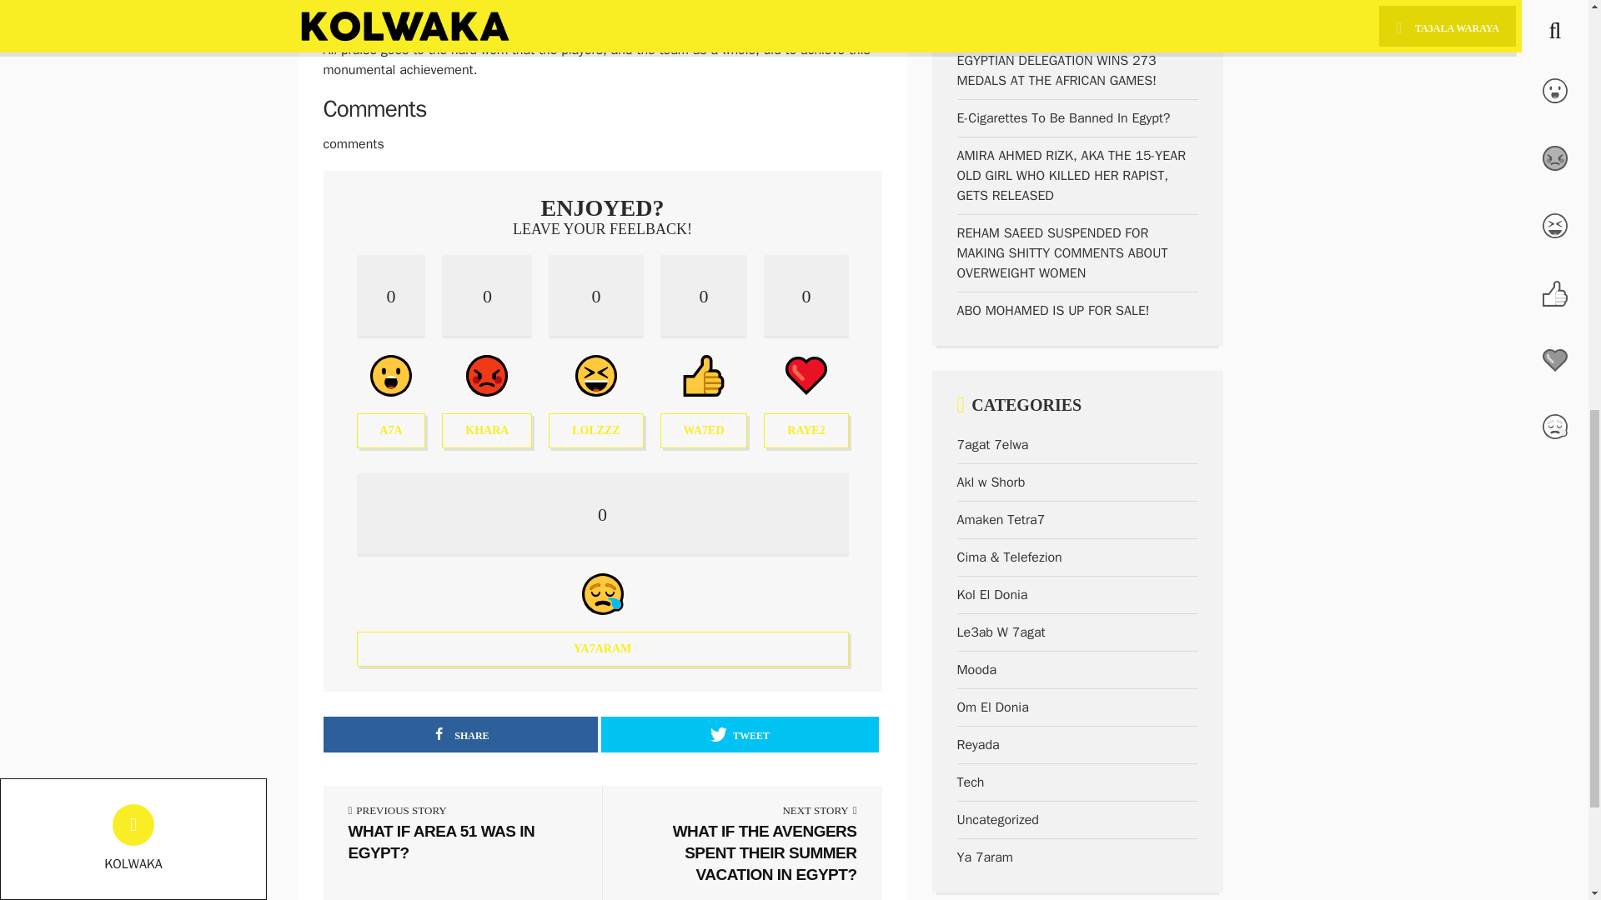 The width and height of the screenshot is (1601, 900). Describe the element at coordinates (739, 733) in the screenshot. I see `SHARE` at that location.